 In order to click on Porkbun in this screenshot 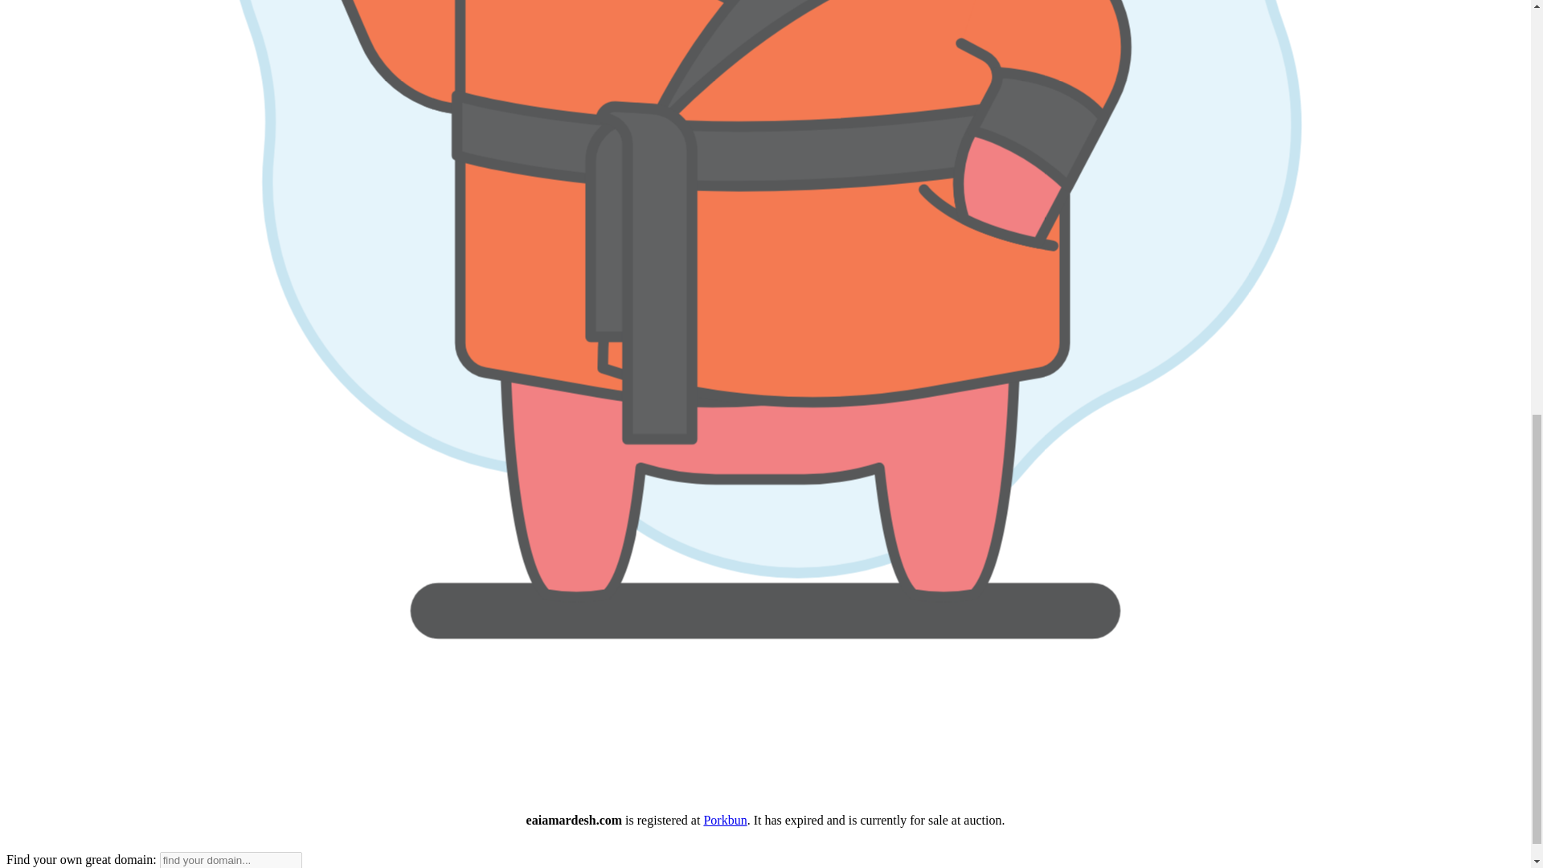, I will do `click(725, 820)`.